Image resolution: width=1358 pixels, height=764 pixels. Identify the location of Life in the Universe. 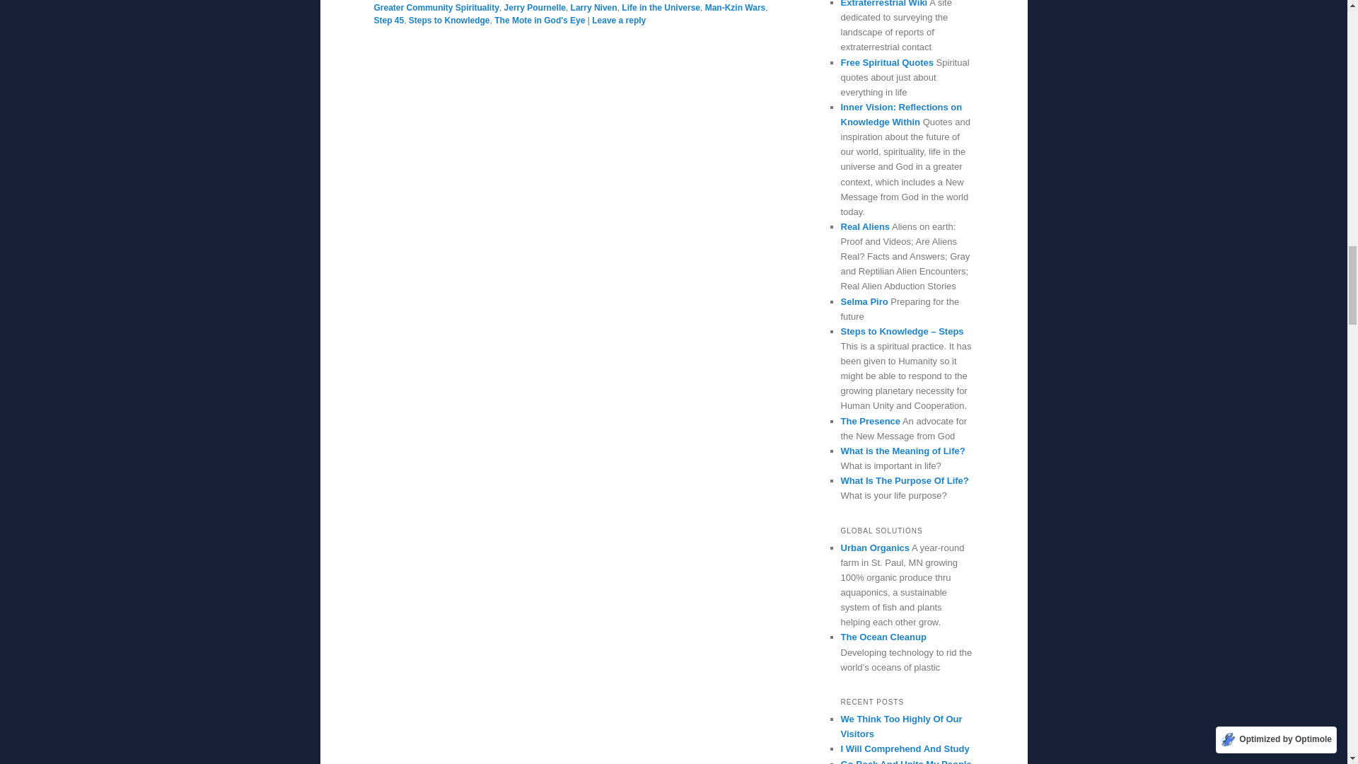
(661, 8).